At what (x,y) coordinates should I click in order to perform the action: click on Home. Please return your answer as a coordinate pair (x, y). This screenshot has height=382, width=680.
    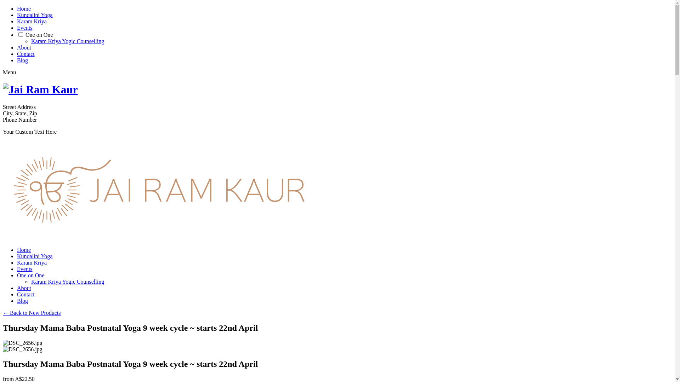
    Looking at the image, I should click on (24, 8).